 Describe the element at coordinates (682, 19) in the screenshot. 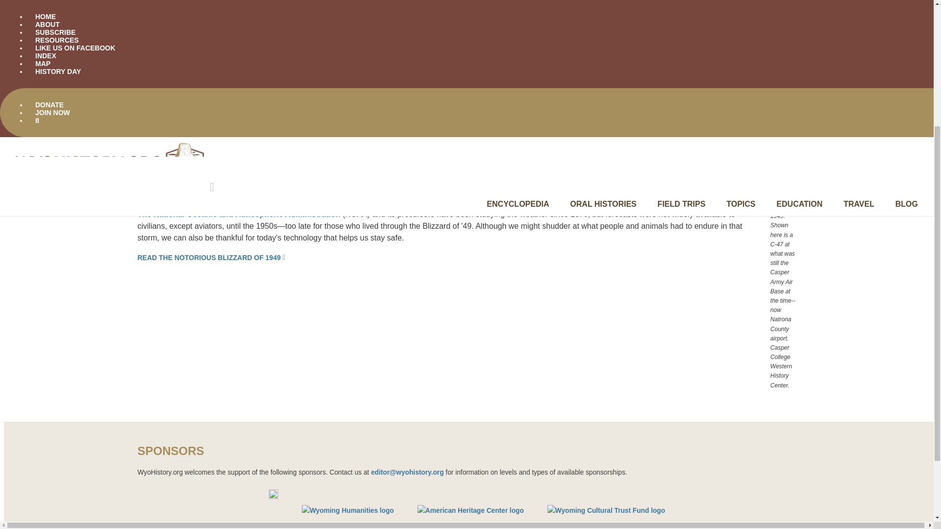

I see `FIELD TRIPS` at that location.